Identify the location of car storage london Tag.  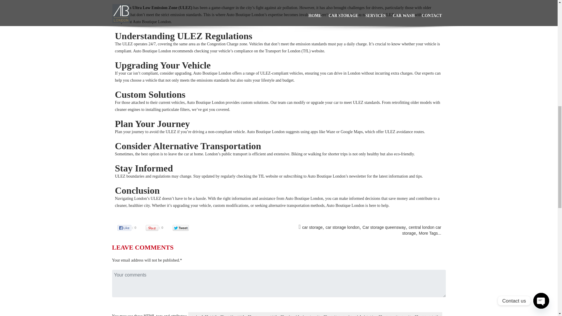
(342, 227).